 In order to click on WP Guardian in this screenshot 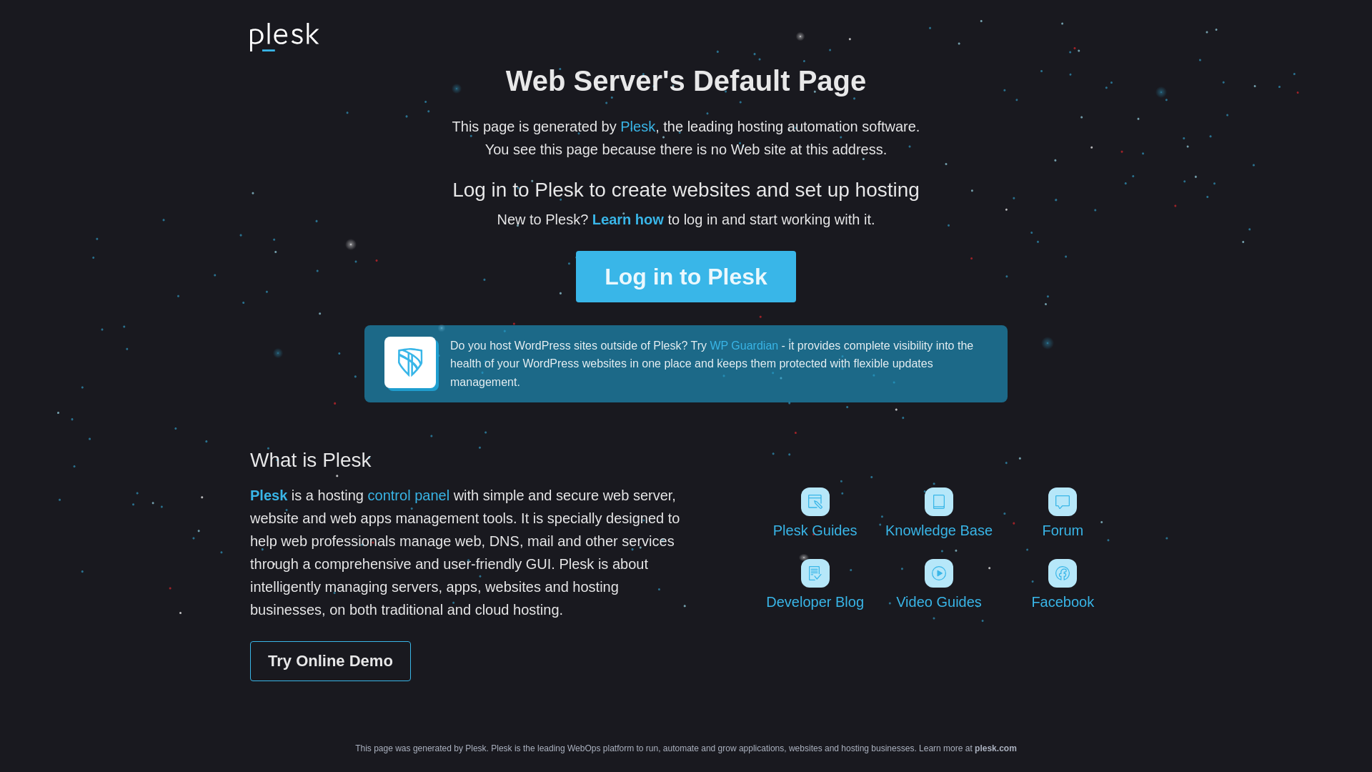, I will do `click(744, 346)`.